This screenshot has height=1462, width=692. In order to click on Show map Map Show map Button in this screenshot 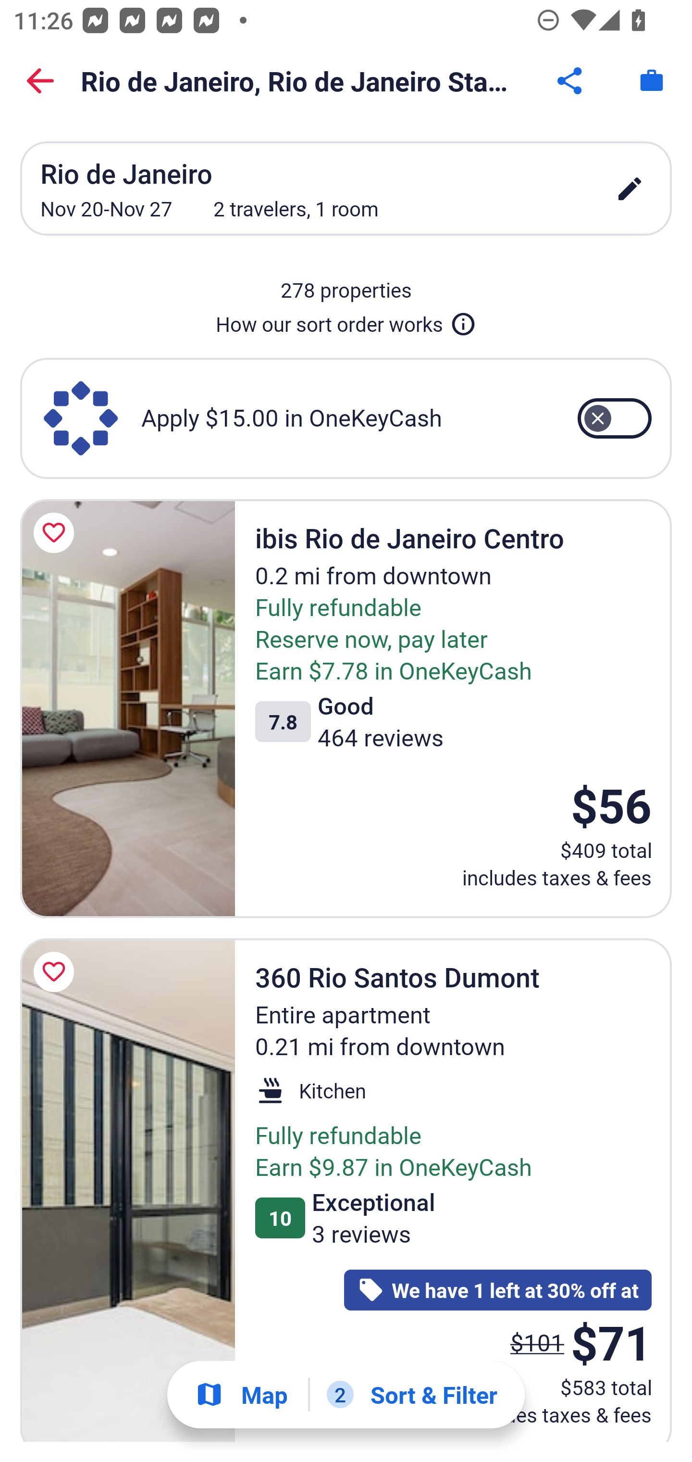, I will do `click(241, 1395)`.